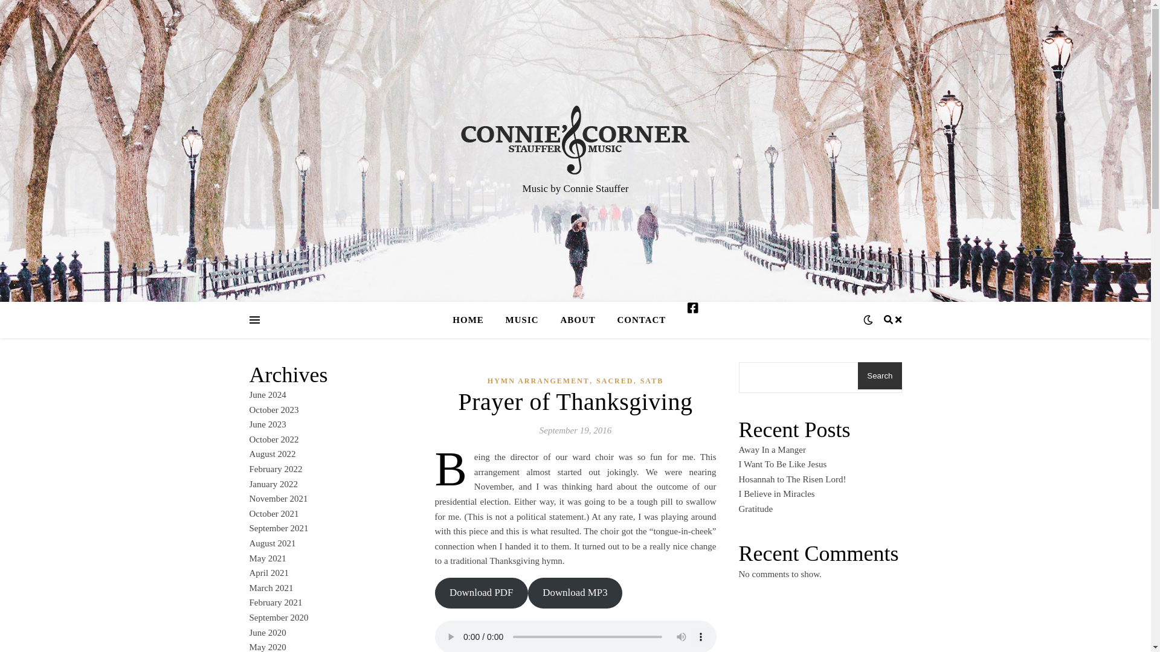 The image size is (1160, 652). What do you see at coordinates (275, 602) in the screenshot?
I see `February 2021` at bounding box center [275, 602].